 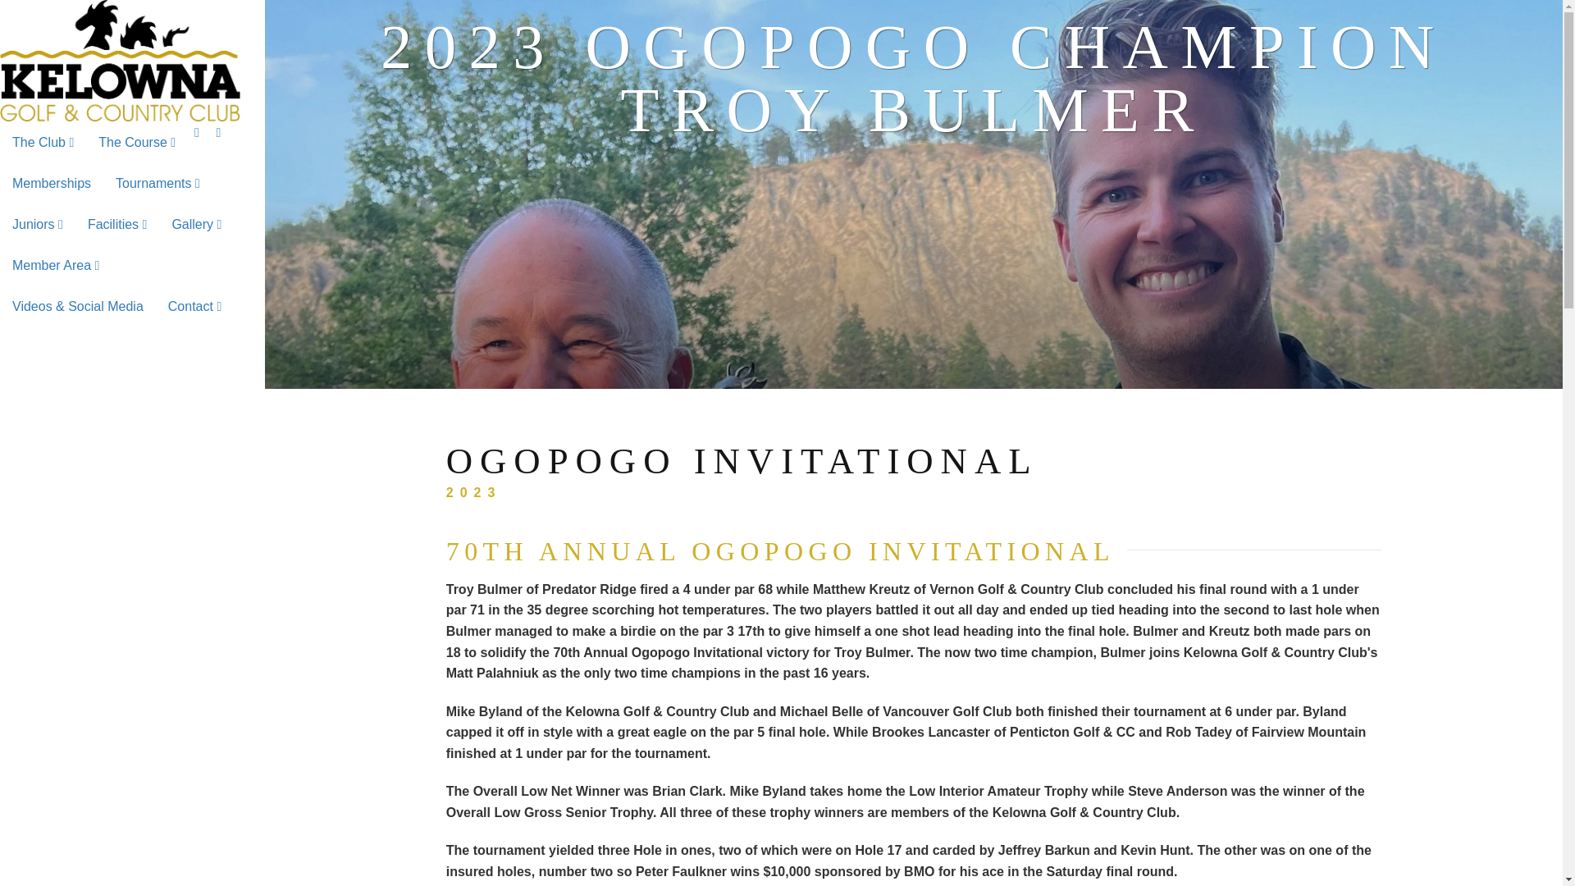 I want to click on Member Area, so click(x=56, y=266).